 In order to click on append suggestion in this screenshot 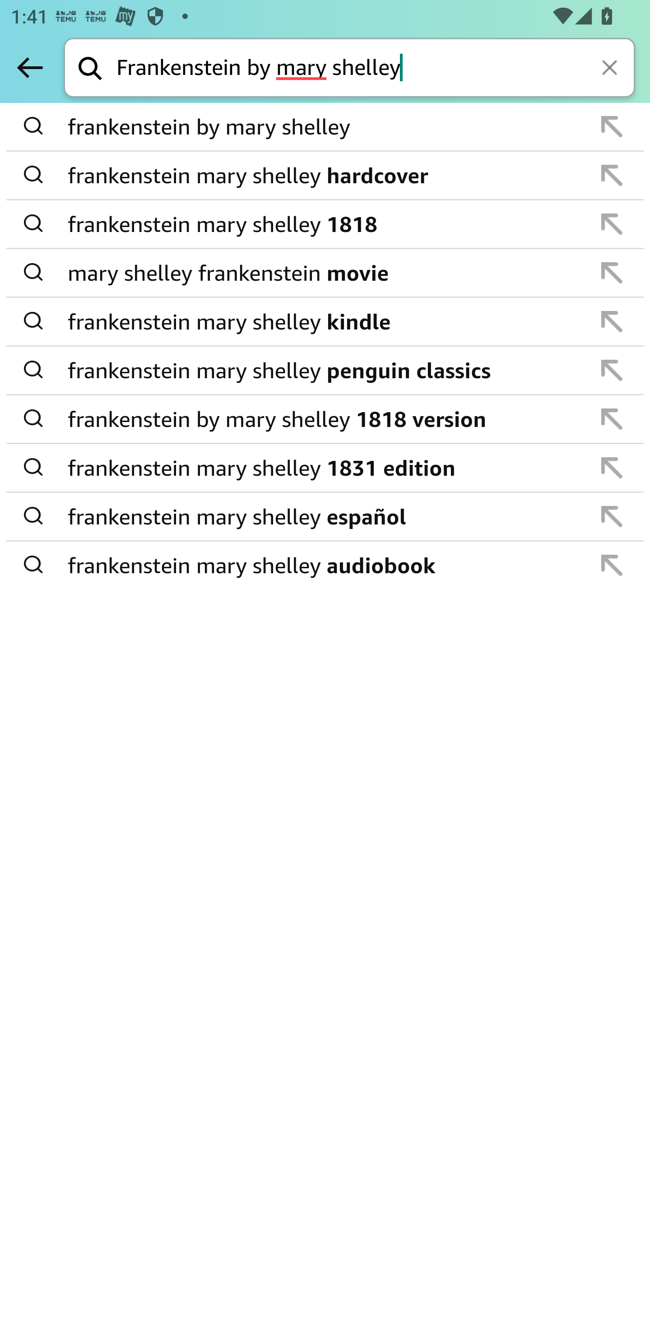, I will do `click(612, 565)`.